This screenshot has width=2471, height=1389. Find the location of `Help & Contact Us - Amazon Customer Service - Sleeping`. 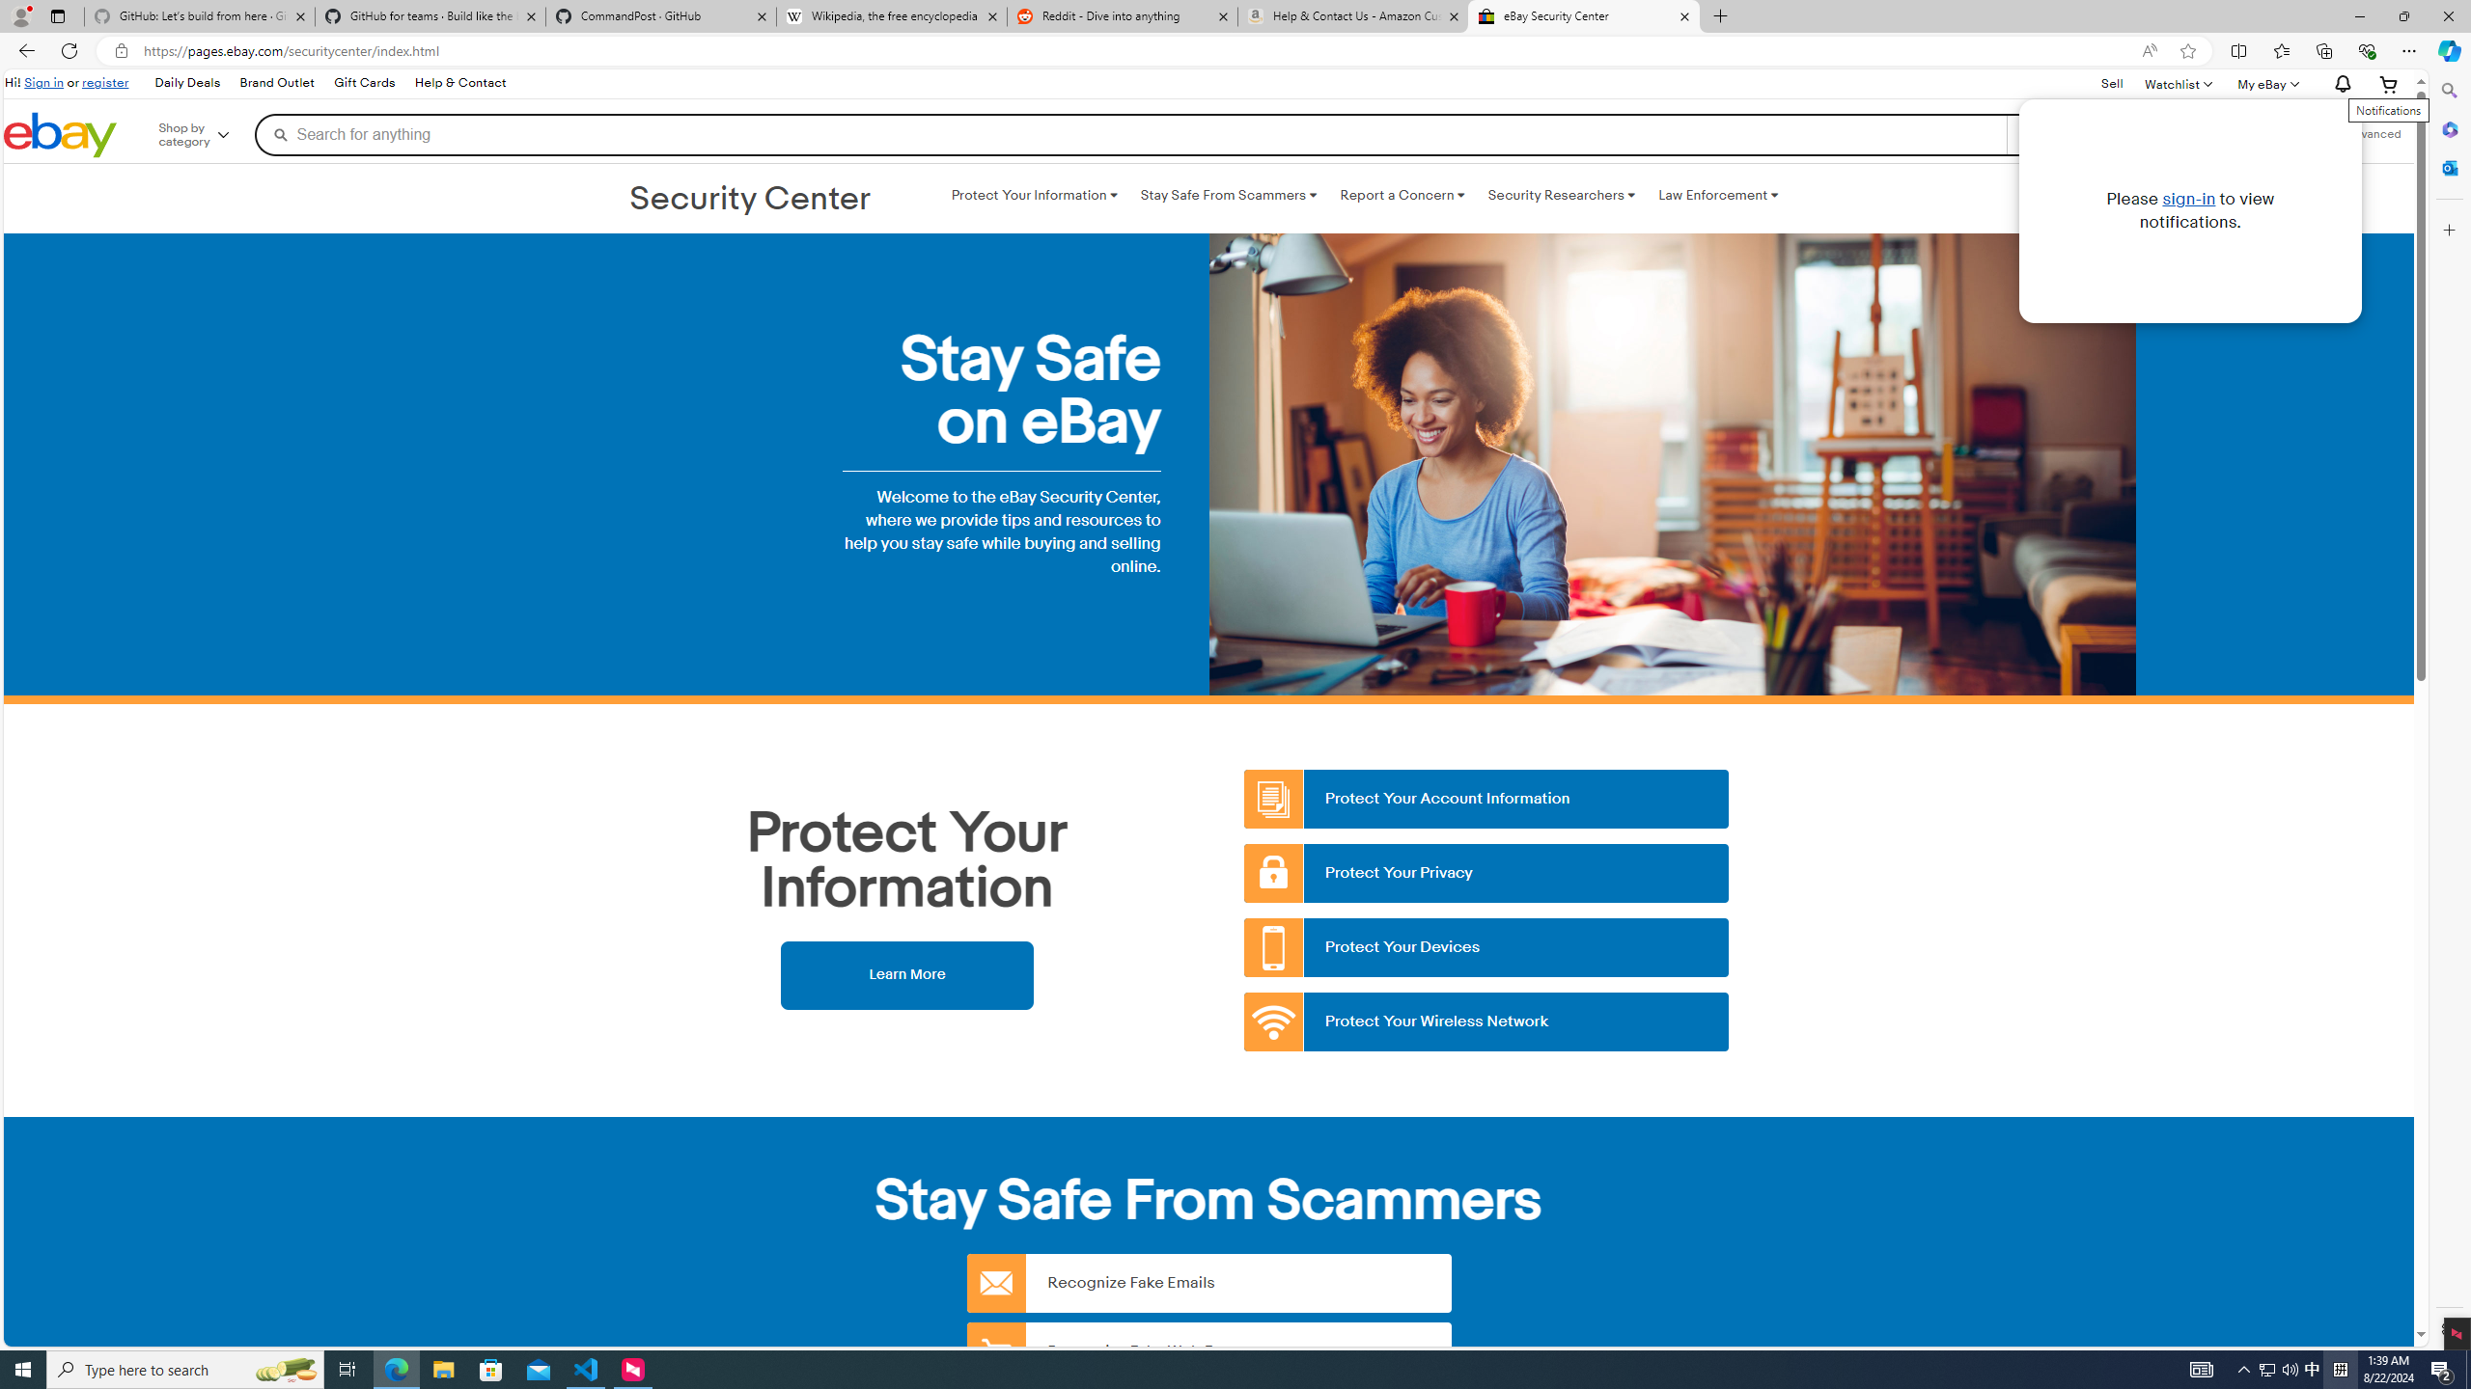

Help & Contact Us - Amazon Customer Service - Sleeping is located at coordinates (1353, 16).